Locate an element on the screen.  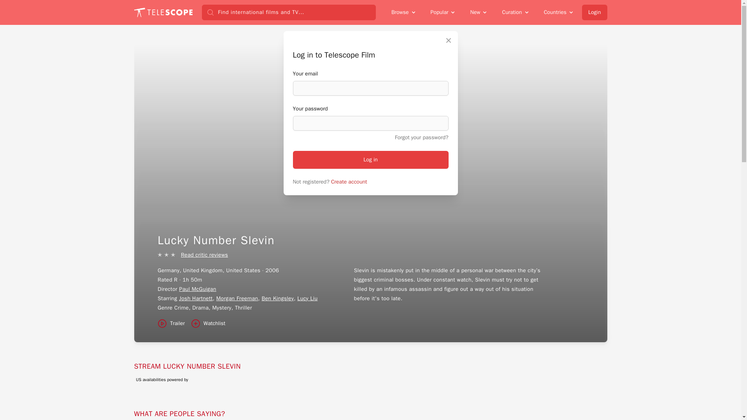
Log in is located at coordinates (370, 159).